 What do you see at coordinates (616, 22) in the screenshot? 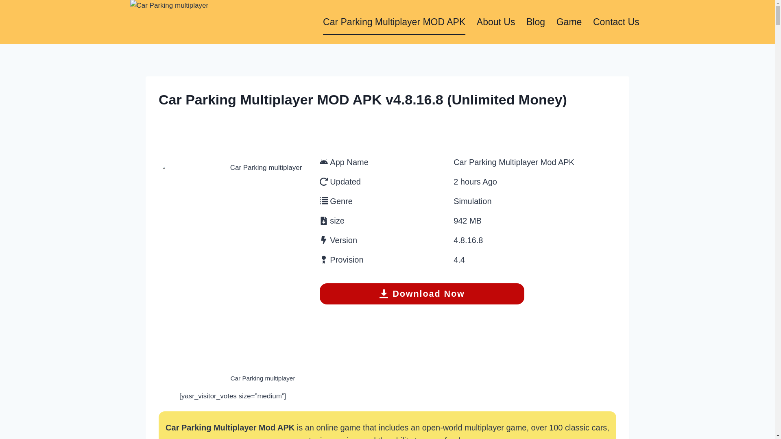
I see `Contact Us` at bounding box center [616, 22].